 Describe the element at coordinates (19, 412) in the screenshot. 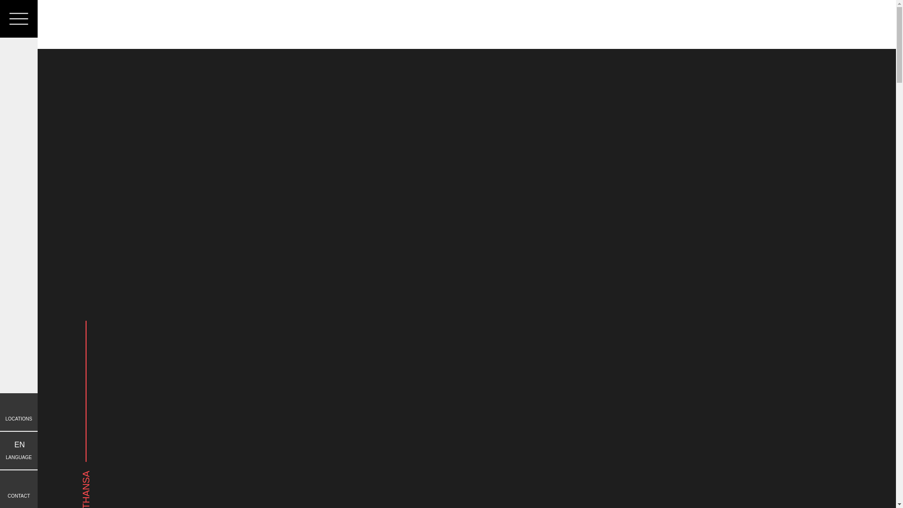

I see `CONTACT` at that location.